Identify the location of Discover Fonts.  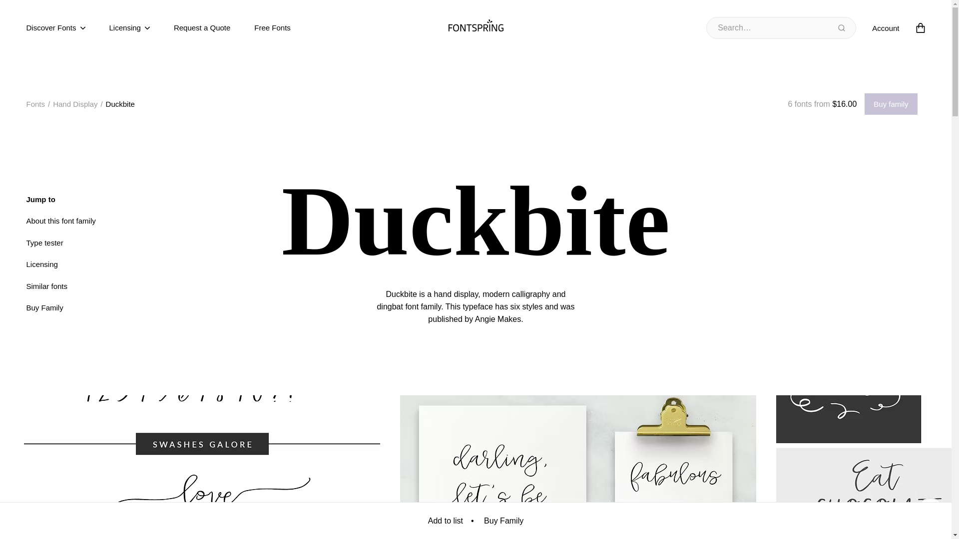
(55, 27).